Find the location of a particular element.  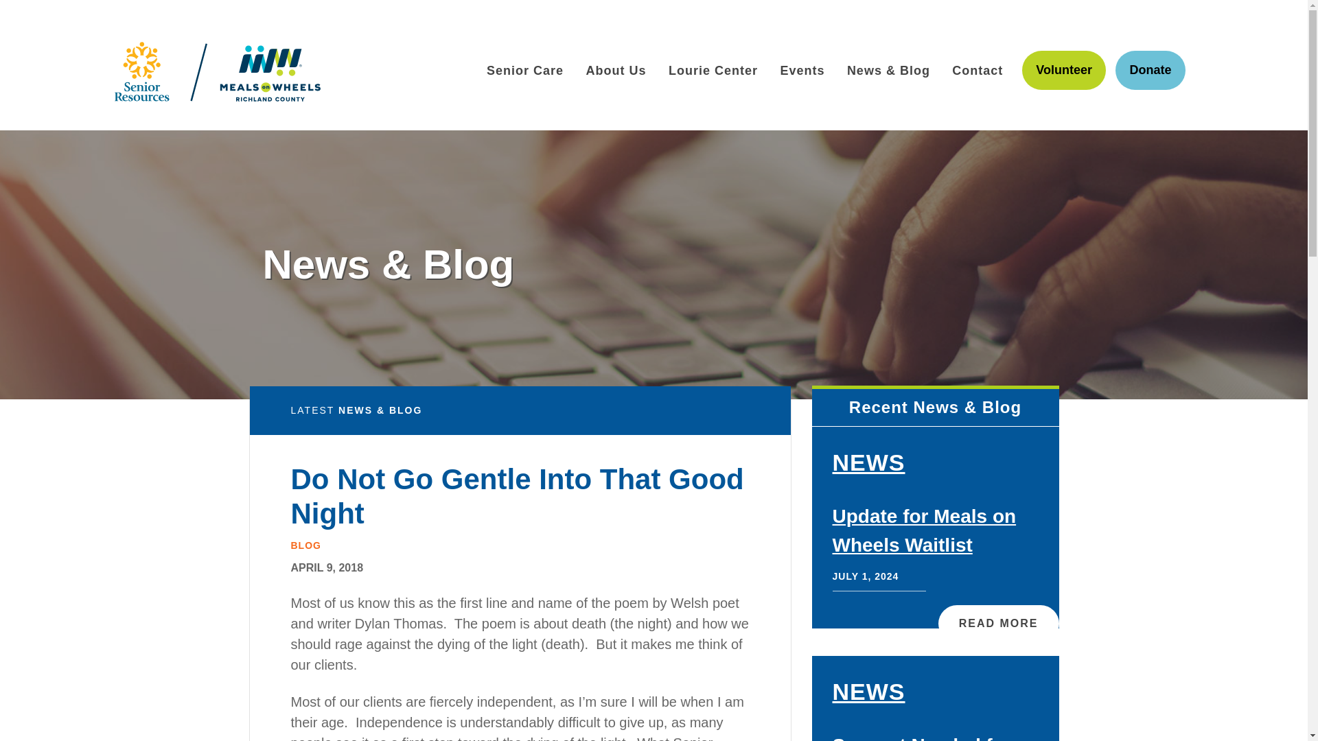

Events is located at coordinates (802, 70).